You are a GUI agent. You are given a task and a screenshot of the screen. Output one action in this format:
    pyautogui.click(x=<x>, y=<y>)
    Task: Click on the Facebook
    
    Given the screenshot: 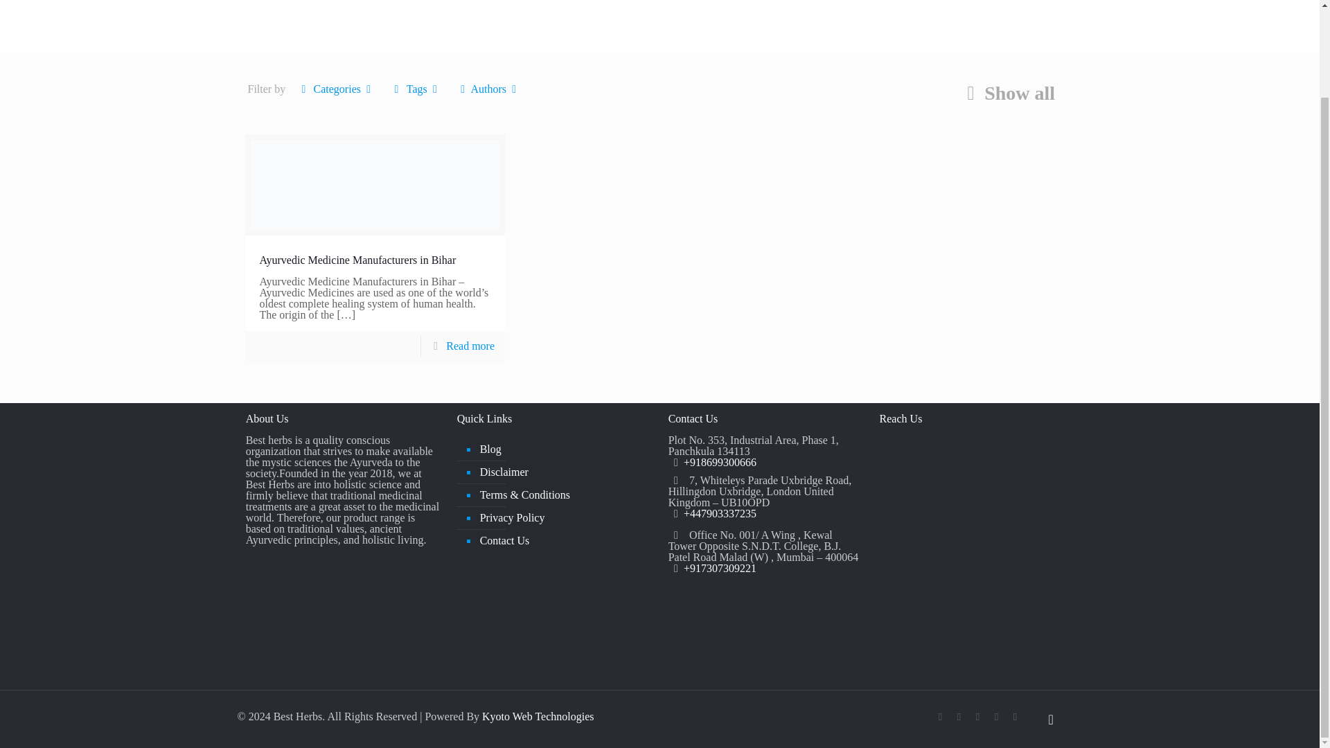 What is the action you would take?
    pyautogui.click(x=940, y=717)
    